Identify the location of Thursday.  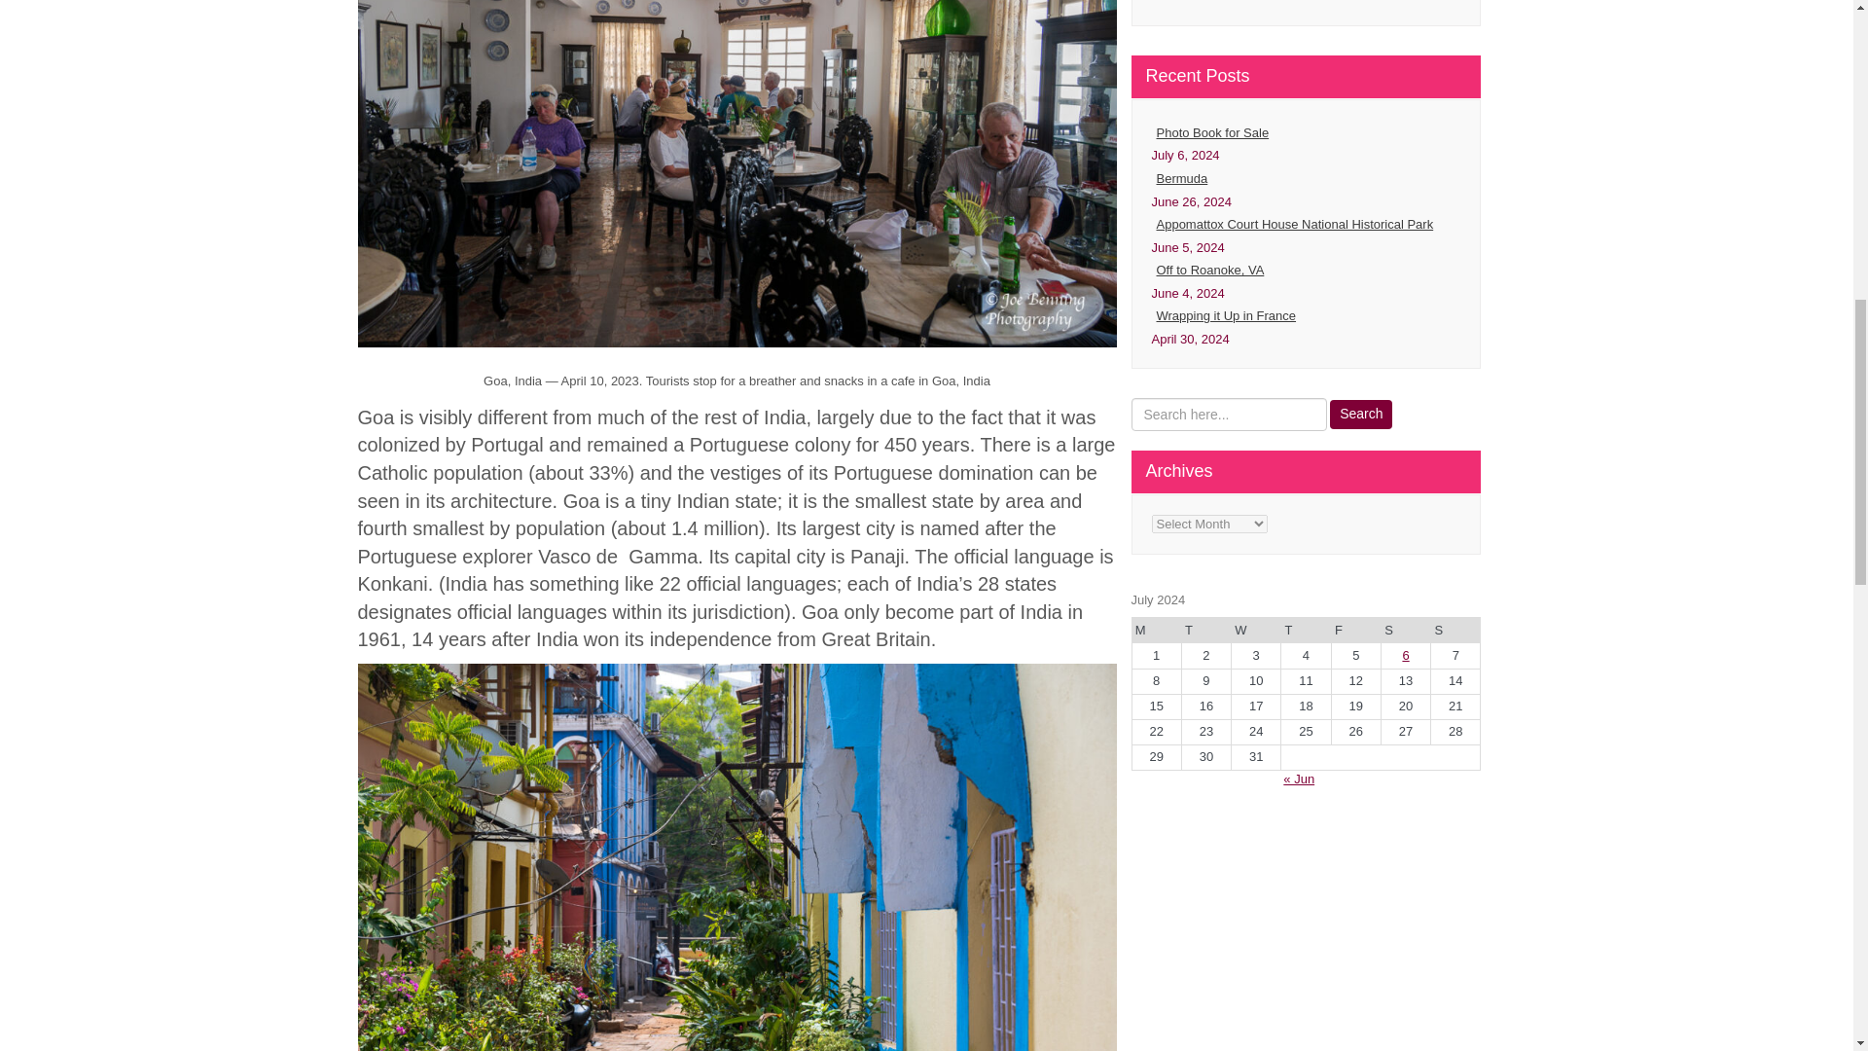
(1306, 631).